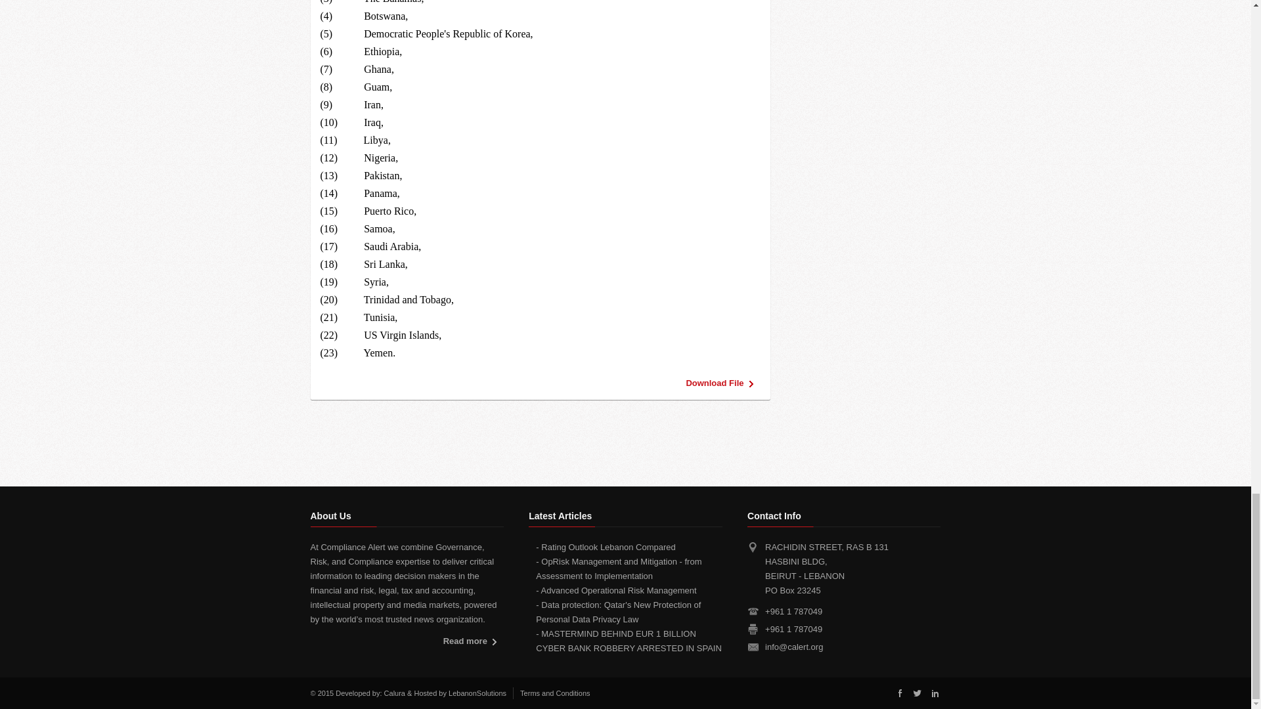  I want to click on Facebook, so click(900, 693).